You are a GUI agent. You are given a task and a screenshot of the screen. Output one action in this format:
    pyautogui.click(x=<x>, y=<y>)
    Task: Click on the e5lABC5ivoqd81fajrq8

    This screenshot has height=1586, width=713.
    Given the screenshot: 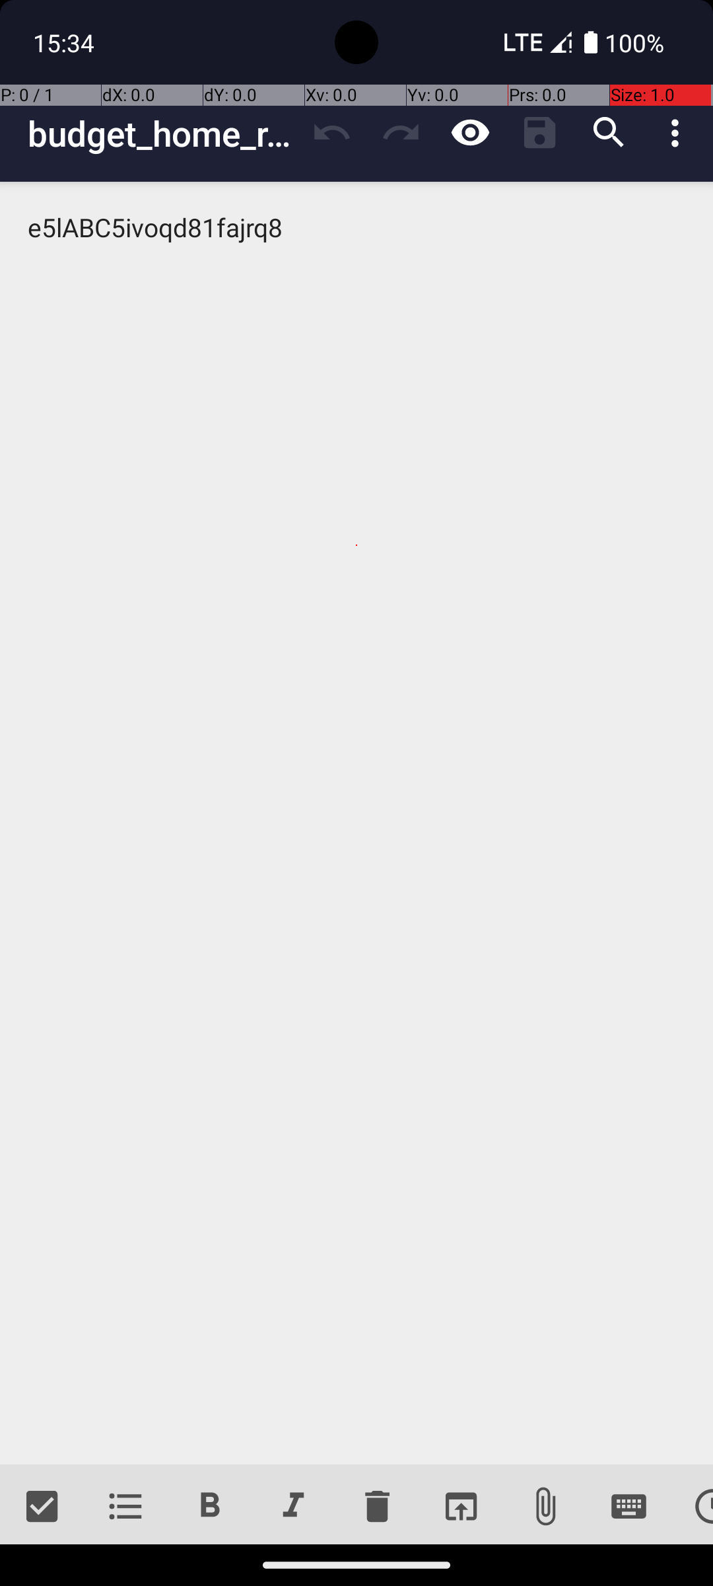 What is the action you would take?
    pyautogui.click(x=356, y=823)
    